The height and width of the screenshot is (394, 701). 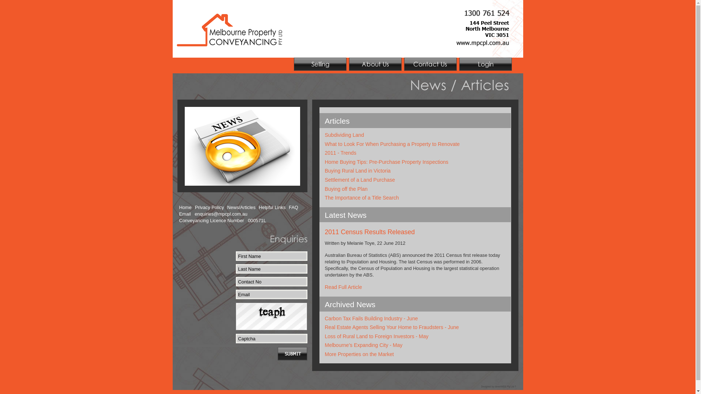 I want to click on Loss of Rural Land to Foreign Investors - May, so click(x=377, y=336).